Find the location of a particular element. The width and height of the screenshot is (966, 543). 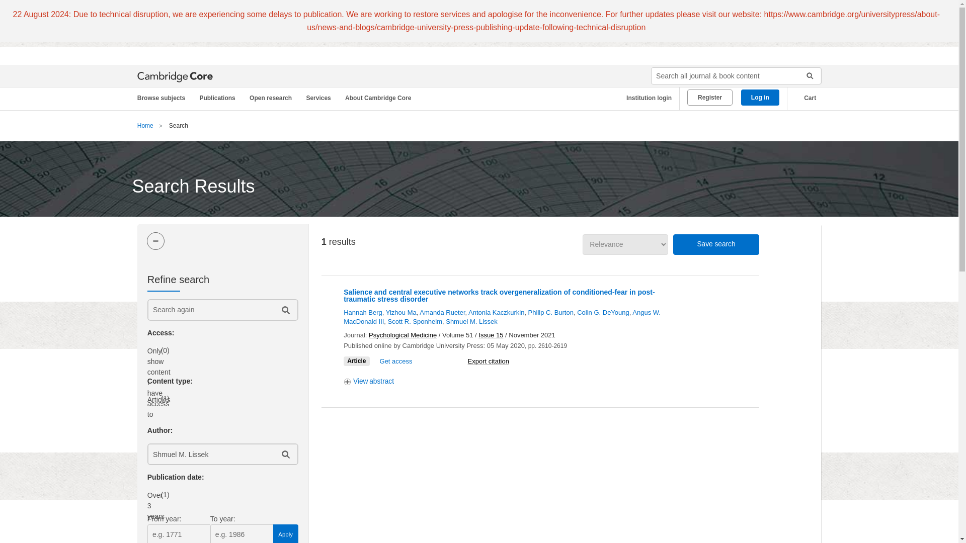

Services is located at coordinates (320, 98).